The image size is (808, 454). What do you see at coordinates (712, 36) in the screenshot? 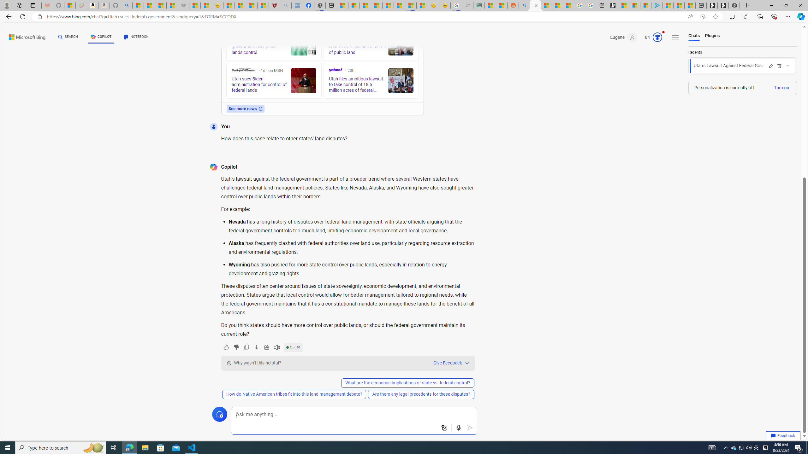
I see `Plugins` at bounding box center [712, 36].